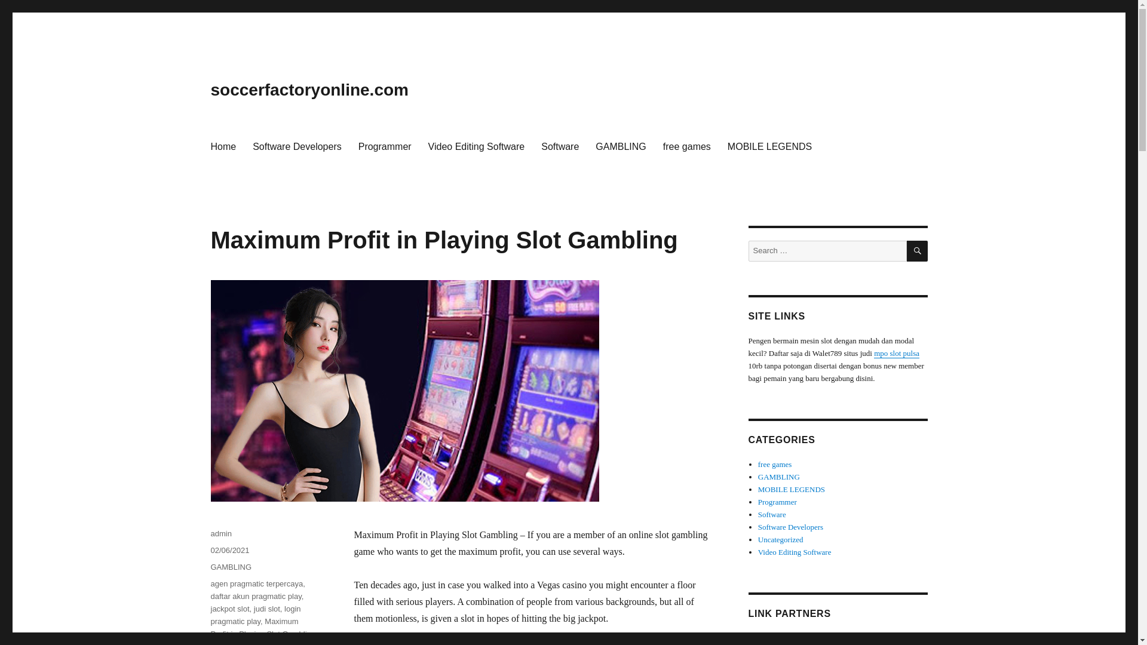 Image resolution: width=1147 pixels, height=645 pixels. I want to click on MOBILE LEGENDS, so click(769, 146).